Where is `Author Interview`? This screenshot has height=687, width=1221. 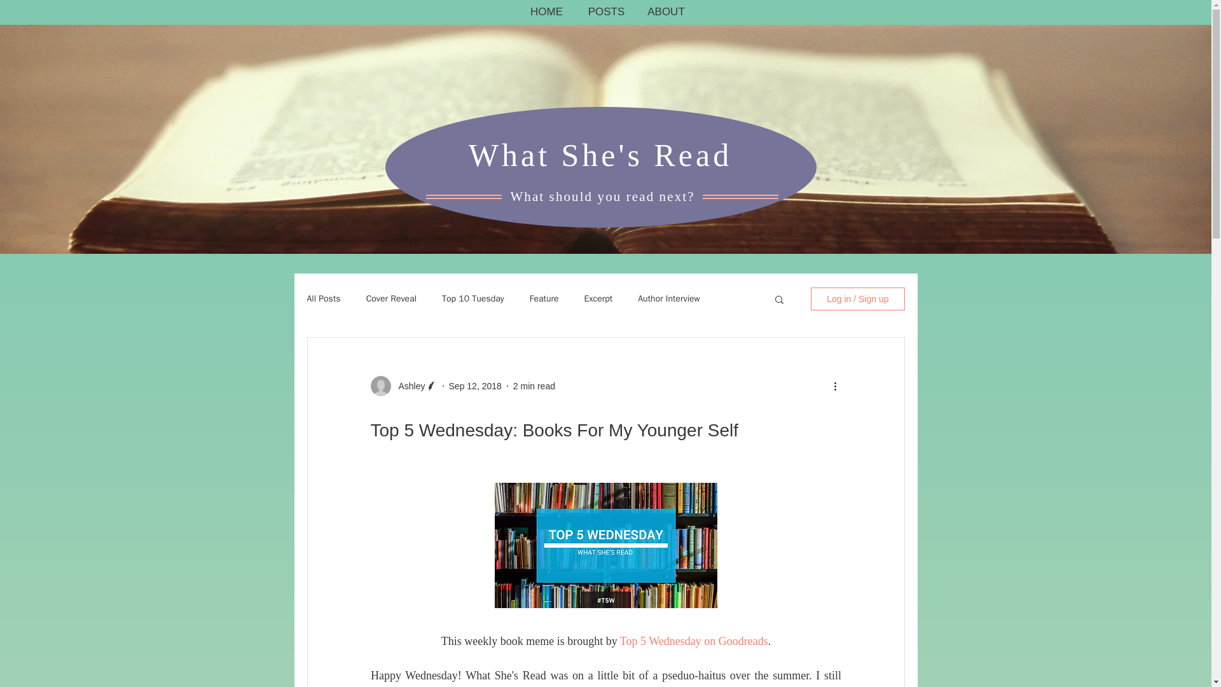 Author Interview is located at coordinates (668, 299).